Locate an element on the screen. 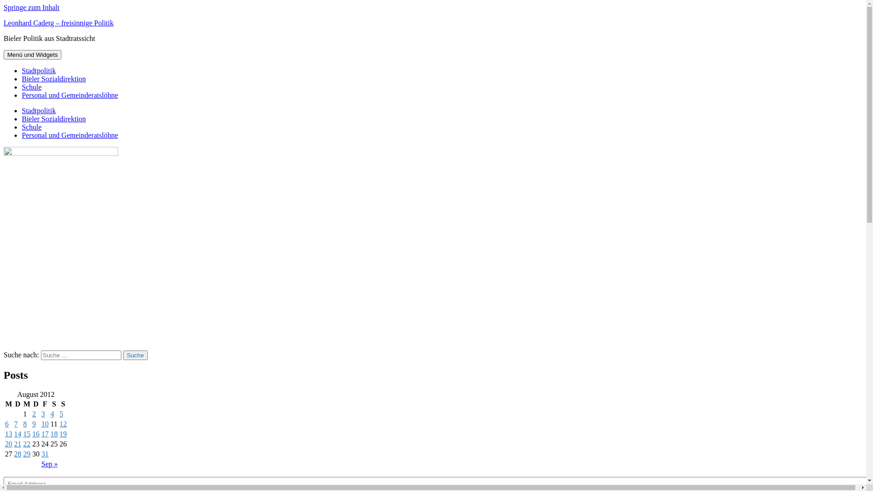 The width and height of the screenshot is (873, 491). 16 is located at coordinates (36, 434).